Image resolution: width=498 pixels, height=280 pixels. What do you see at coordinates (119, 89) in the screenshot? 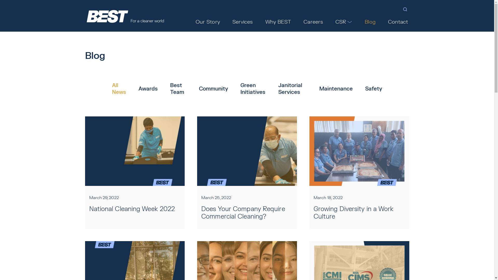
I see `All News` at bounding box center [119, 89].